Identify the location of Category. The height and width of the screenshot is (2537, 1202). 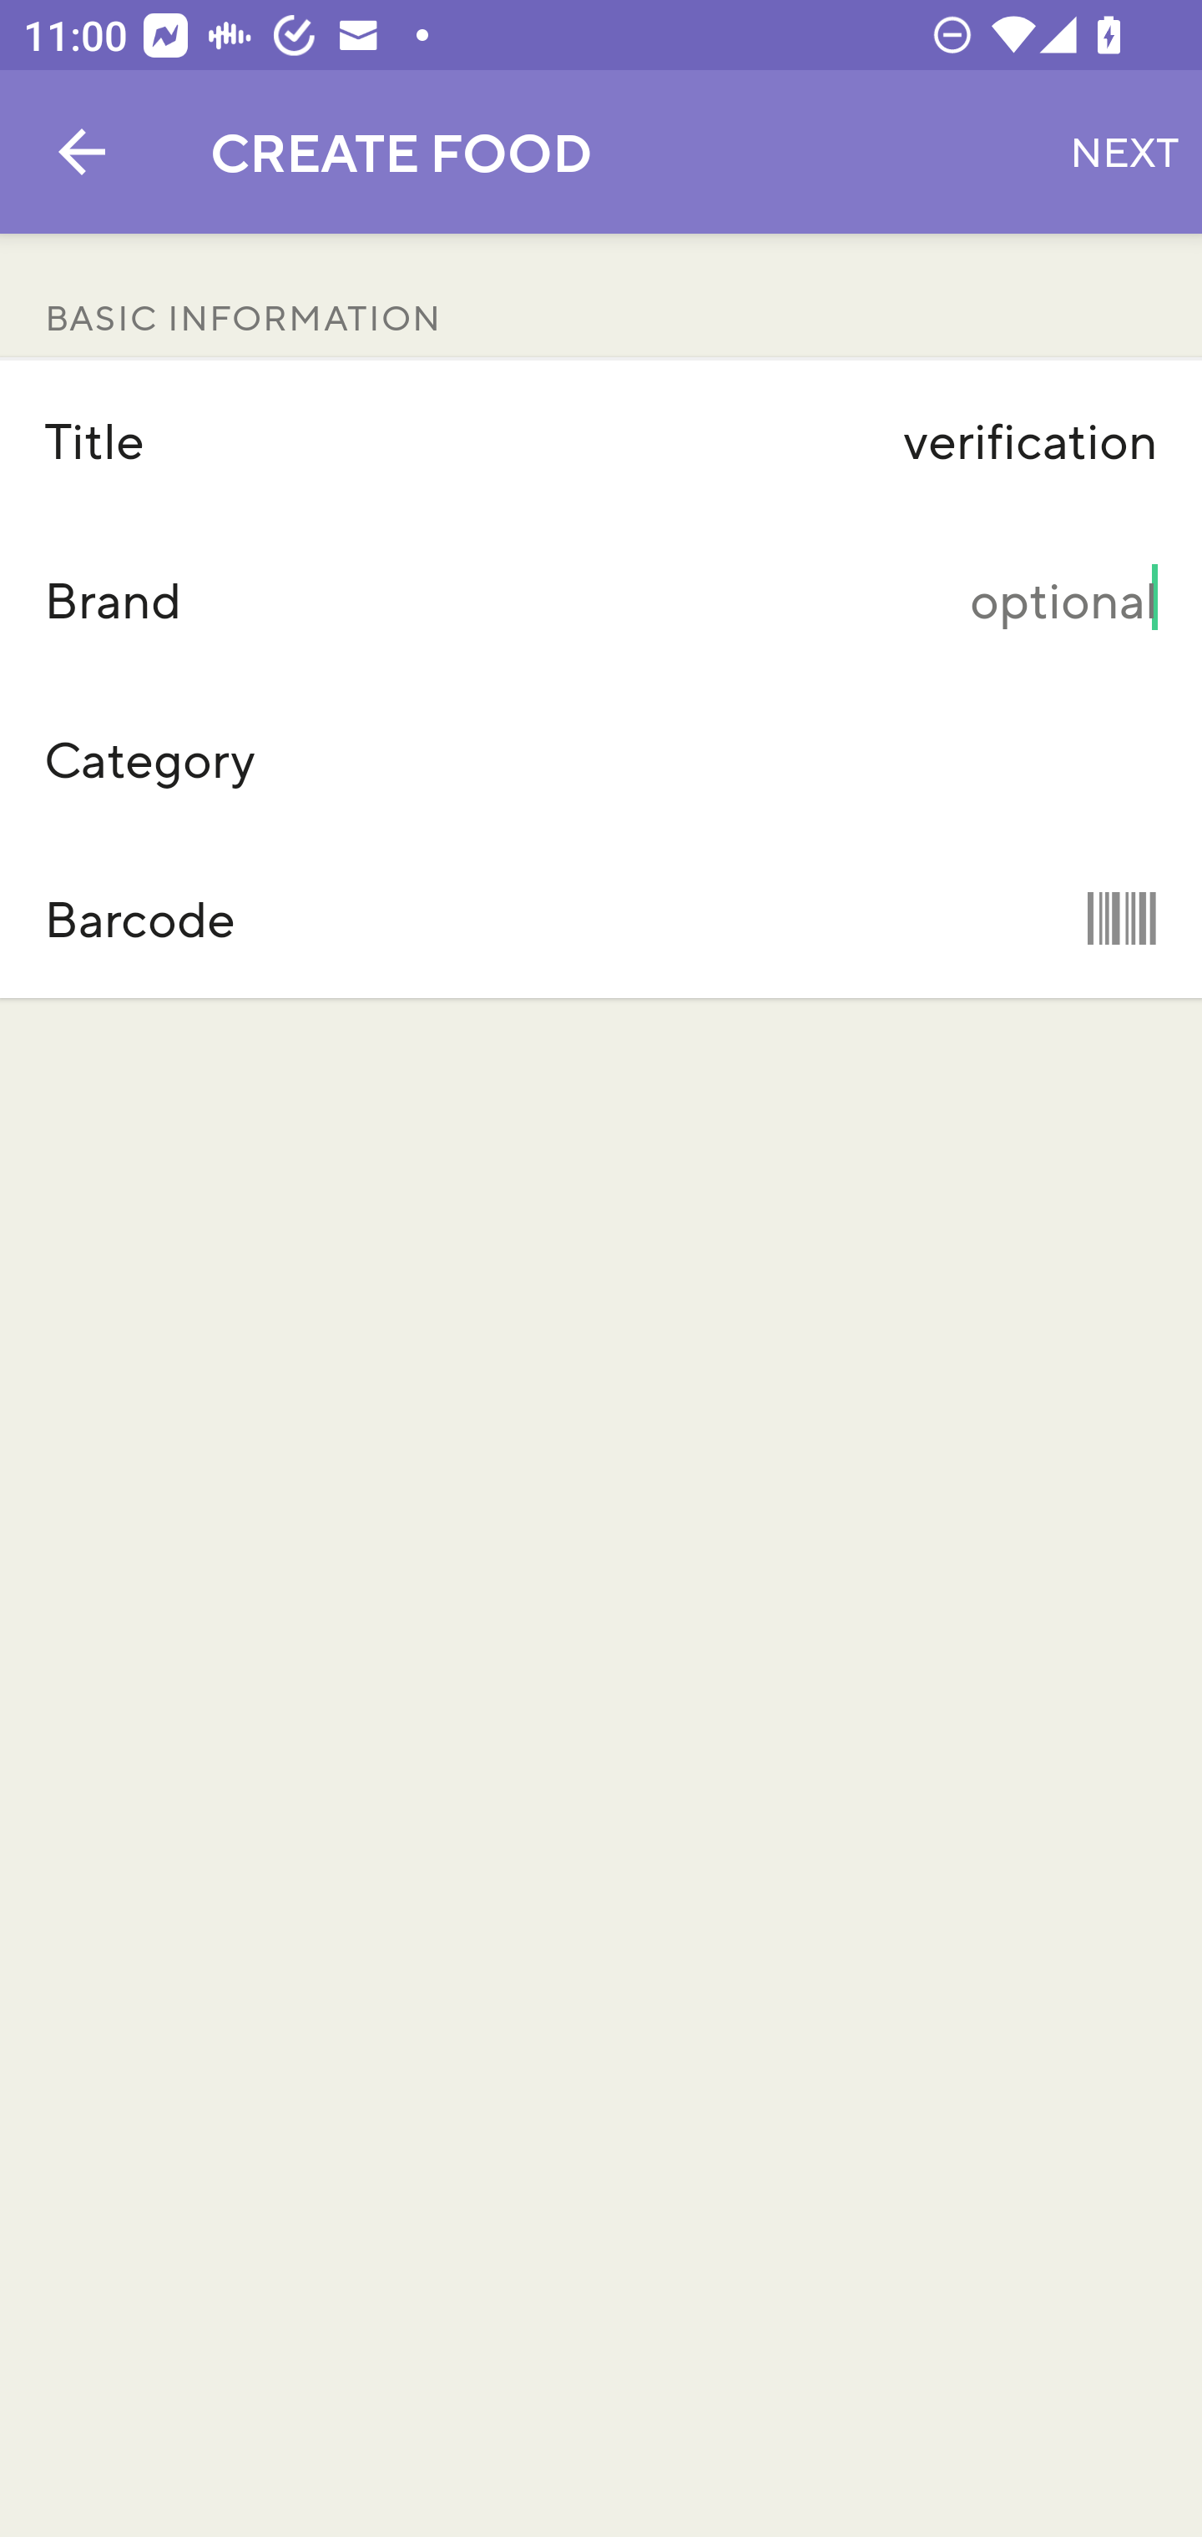
(601, 759).